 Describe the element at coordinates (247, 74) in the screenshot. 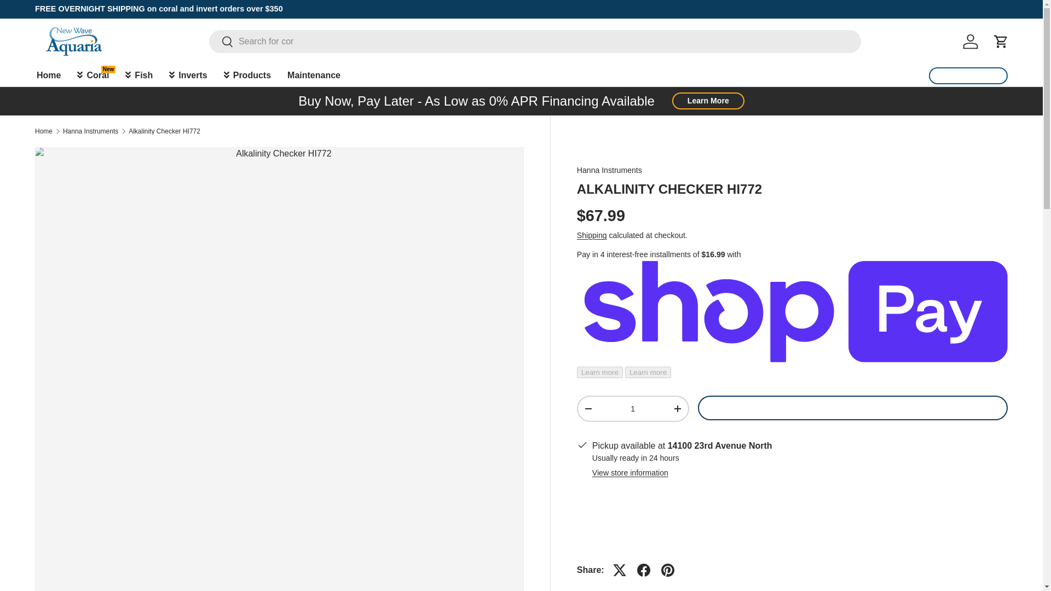

I see `Products` at that location.